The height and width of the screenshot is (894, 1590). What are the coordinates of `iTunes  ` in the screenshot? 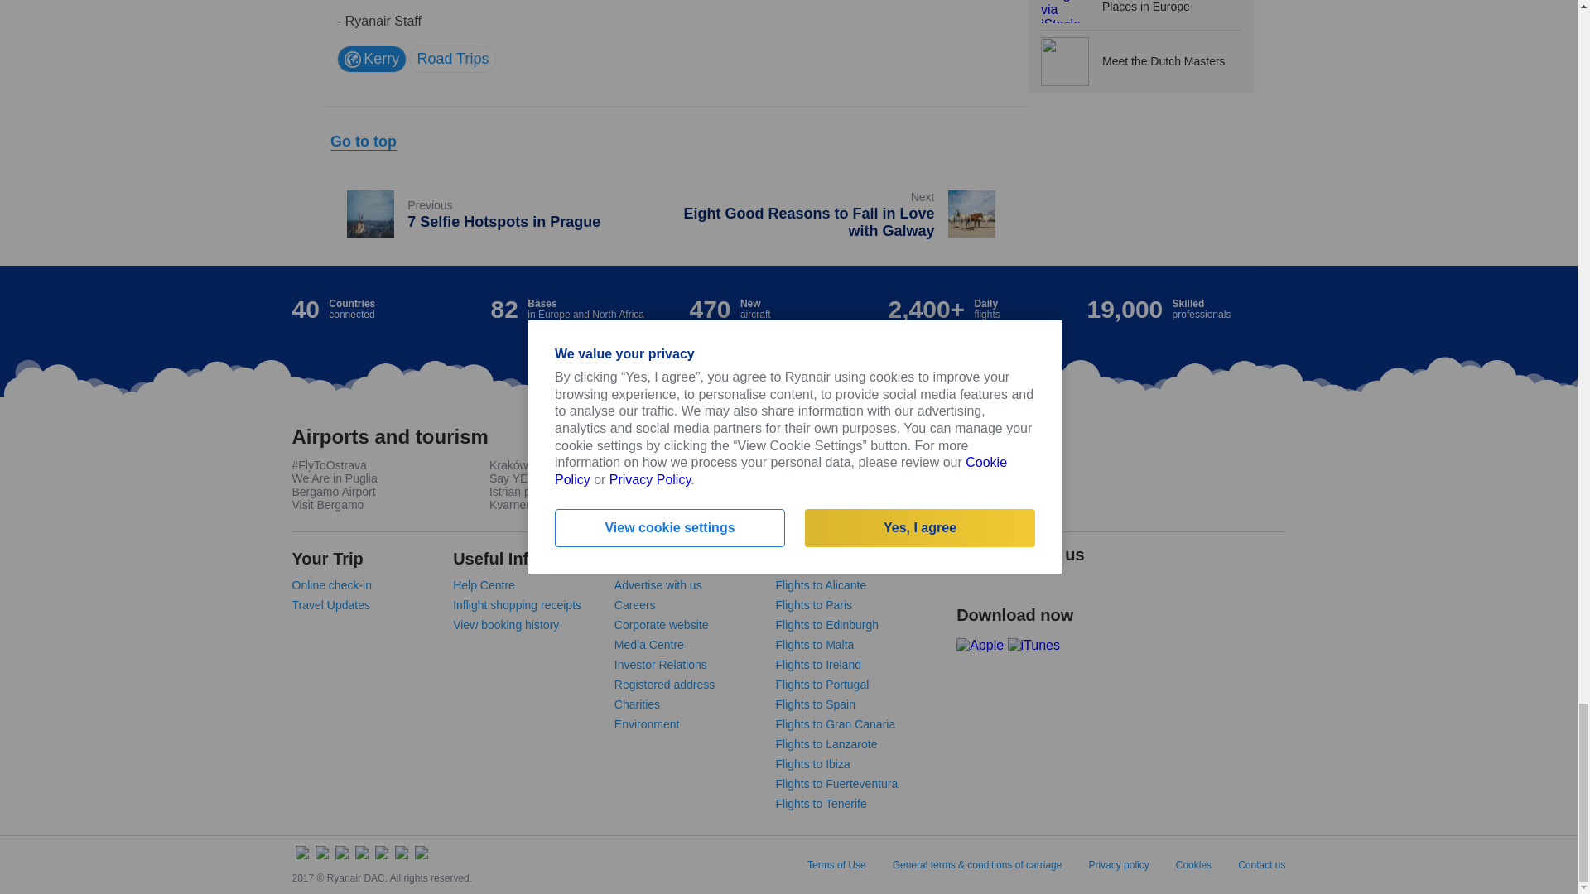 It's located at (452, 59).